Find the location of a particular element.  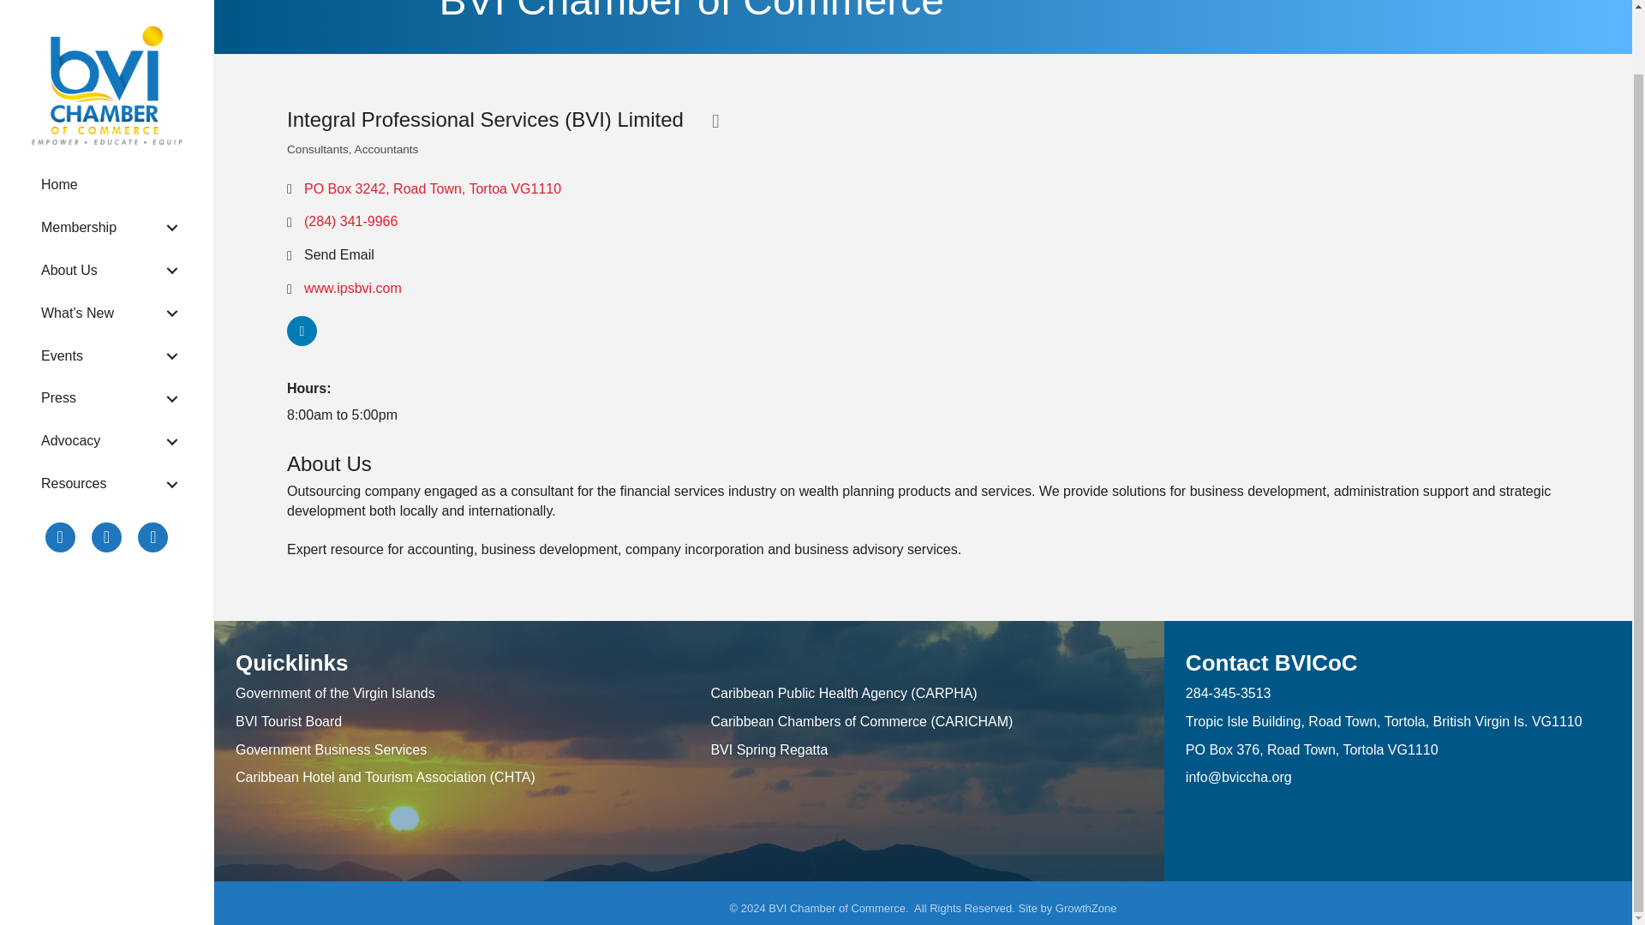

About Us is located at coordinates (106, 202).